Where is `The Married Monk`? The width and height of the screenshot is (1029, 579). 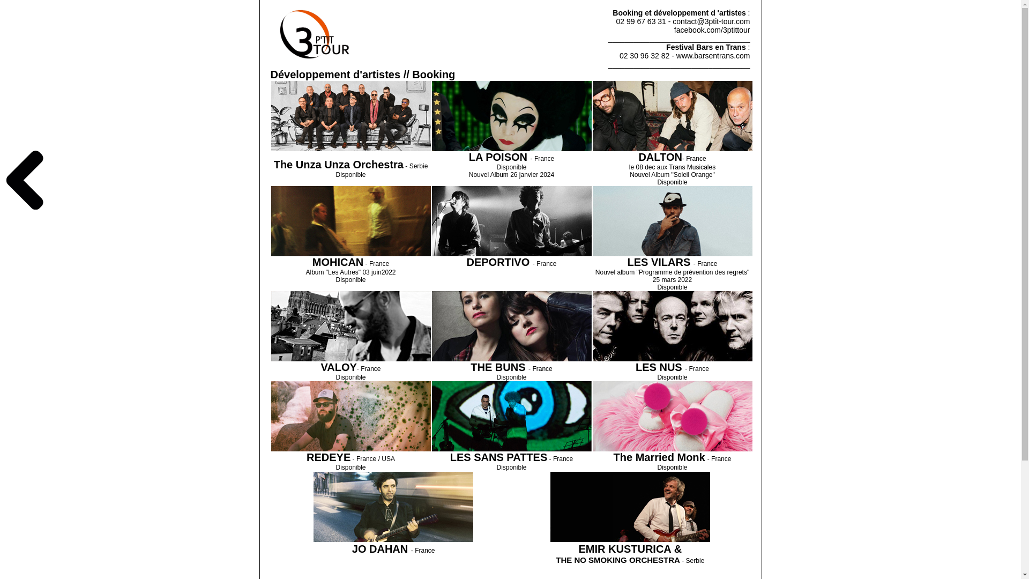
The Married Monk is located at coordinates (659, 457).